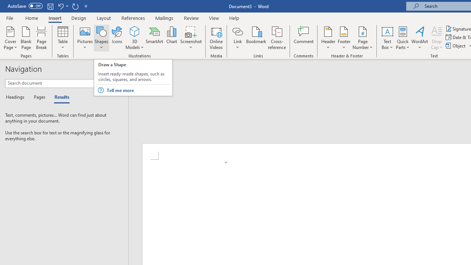 This screenshot has height=265, width=471. I want to click on Link, so click(237, 38).